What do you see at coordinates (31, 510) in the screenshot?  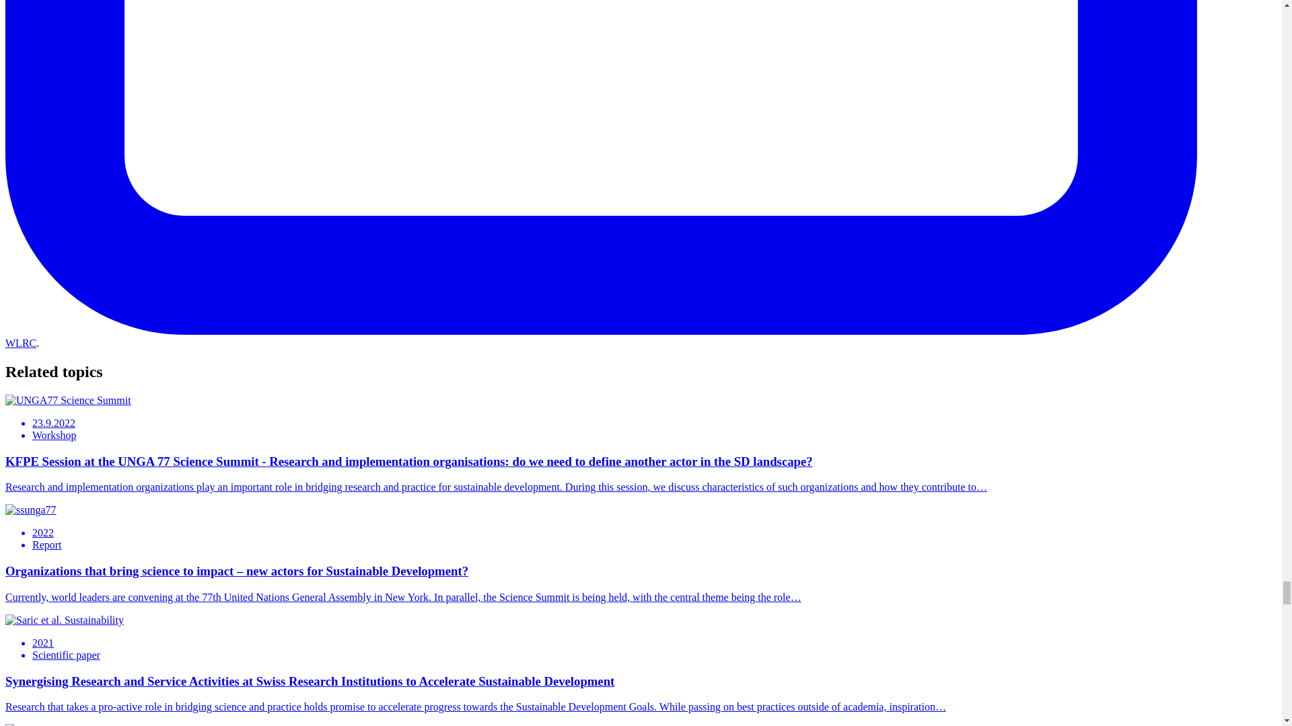 I see `ssunga77` at bounding box center [31, 510].